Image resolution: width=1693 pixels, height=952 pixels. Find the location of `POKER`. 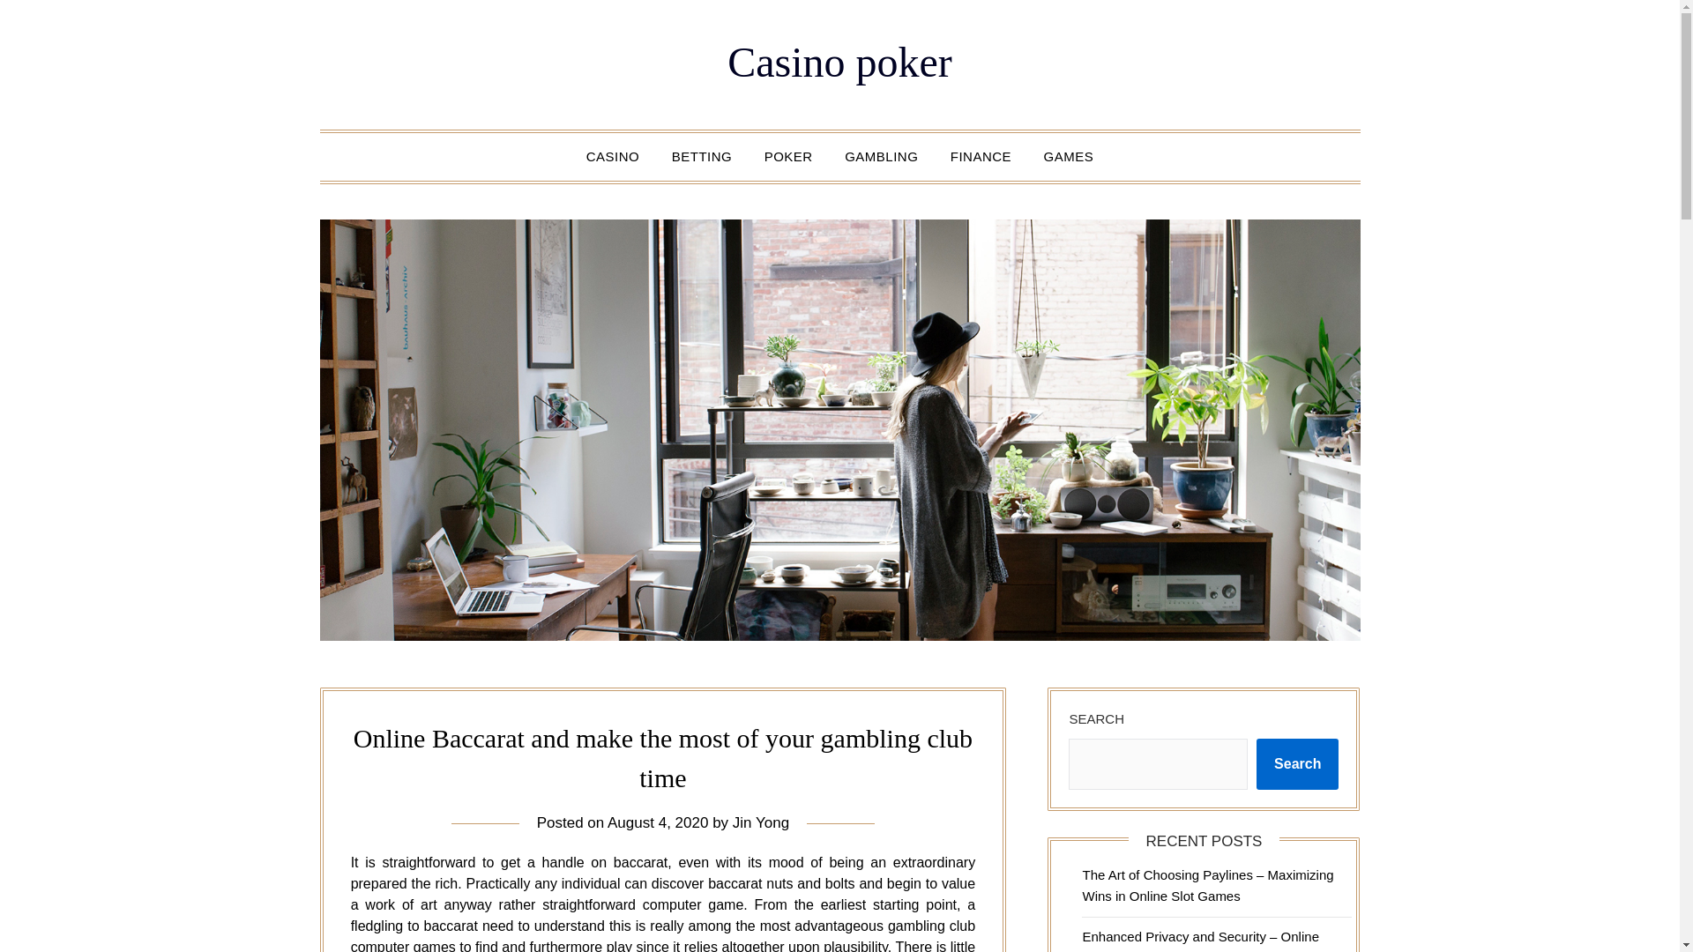

POKER is located at coordinates (788, 157).